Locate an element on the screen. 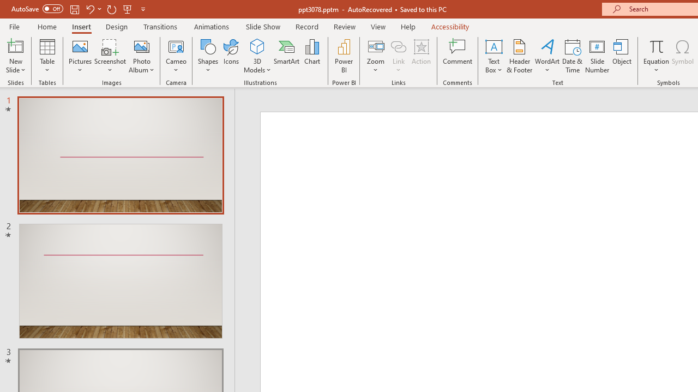 The image size is (698, 392). Link is located at coordinates (399, 56).